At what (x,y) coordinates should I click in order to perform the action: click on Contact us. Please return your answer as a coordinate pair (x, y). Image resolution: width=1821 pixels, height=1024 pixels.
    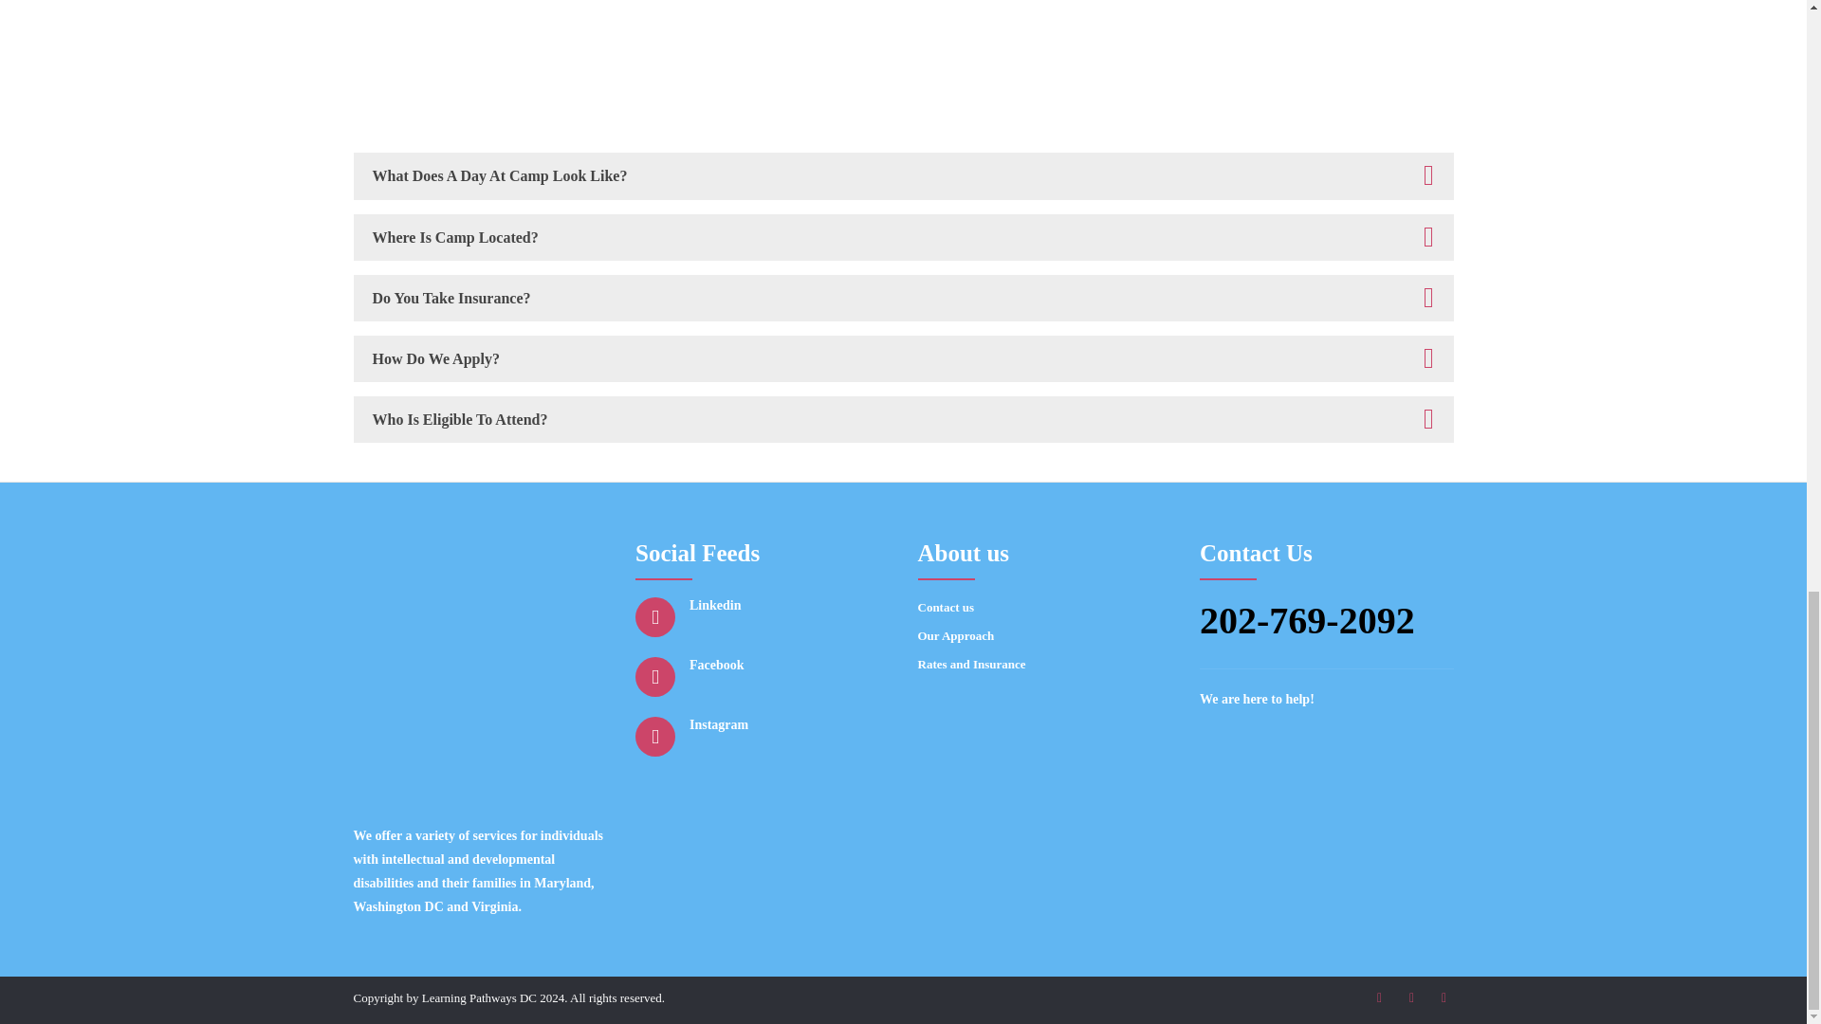
    Looking at the image, I should click on (1032, 607).